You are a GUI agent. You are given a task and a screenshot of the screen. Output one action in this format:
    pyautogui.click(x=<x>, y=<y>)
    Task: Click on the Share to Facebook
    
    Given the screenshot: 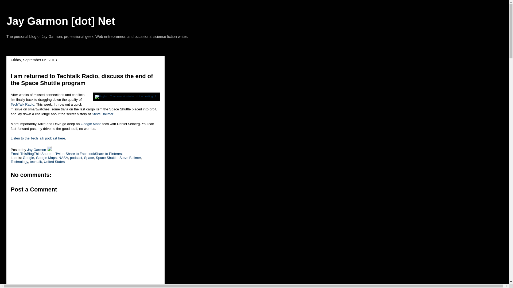 What is the action you would take?
    pyautogui.click(x=80, y=154)
    